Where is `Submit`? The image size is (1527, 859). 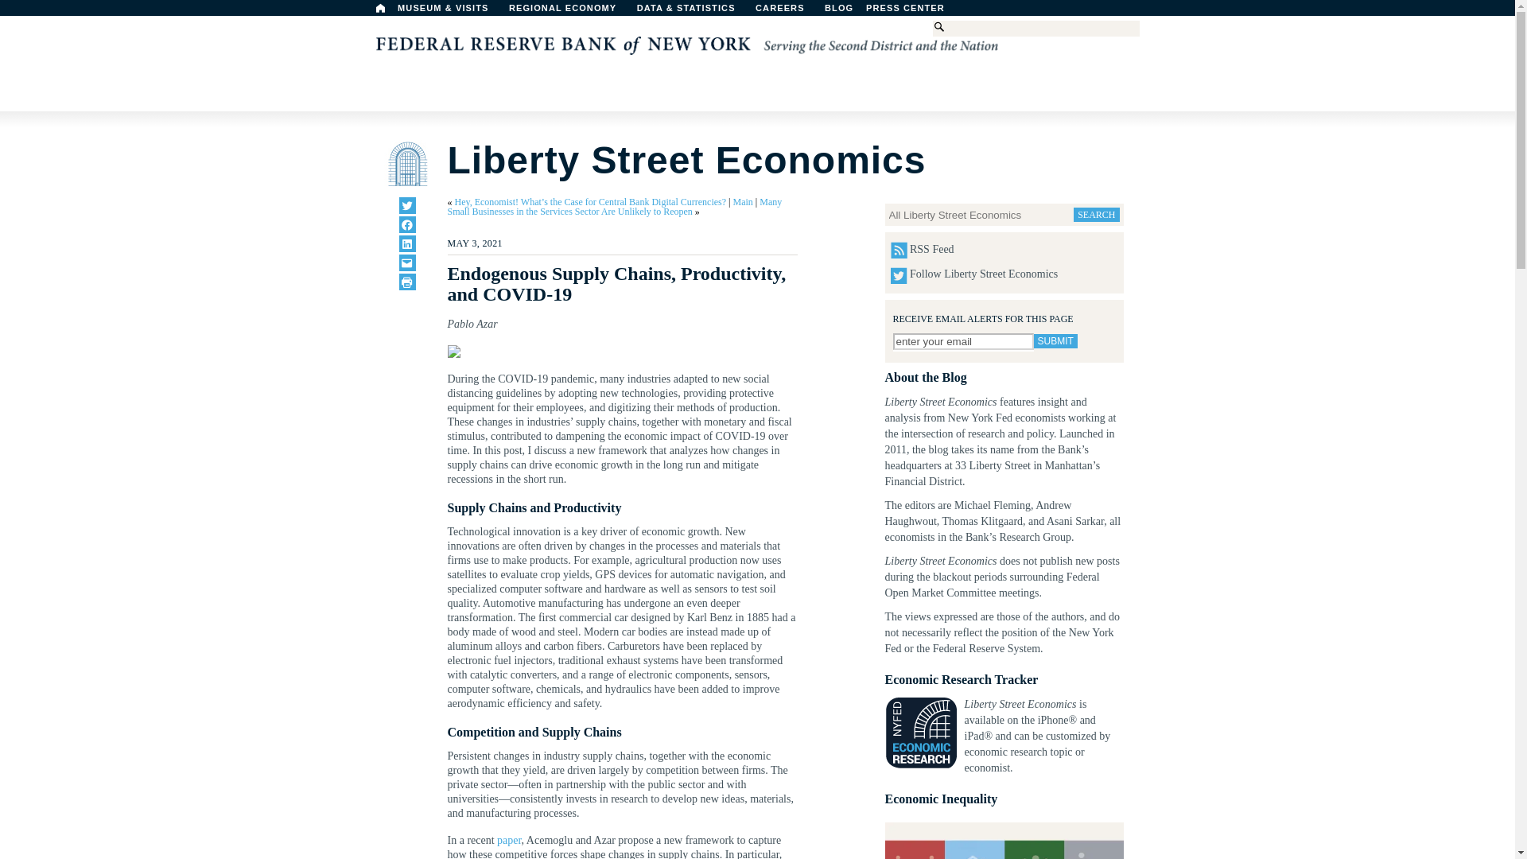 Submit is located at coordinates (1055, 341).